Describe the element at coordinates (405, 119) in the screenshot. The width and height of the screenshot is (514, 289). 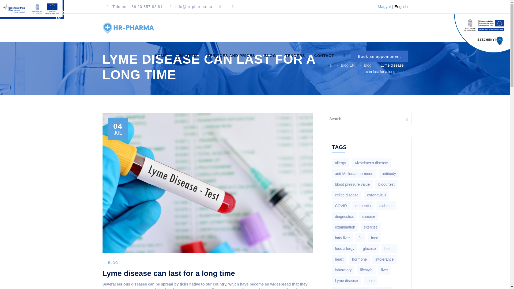
I see `Search` at that location.